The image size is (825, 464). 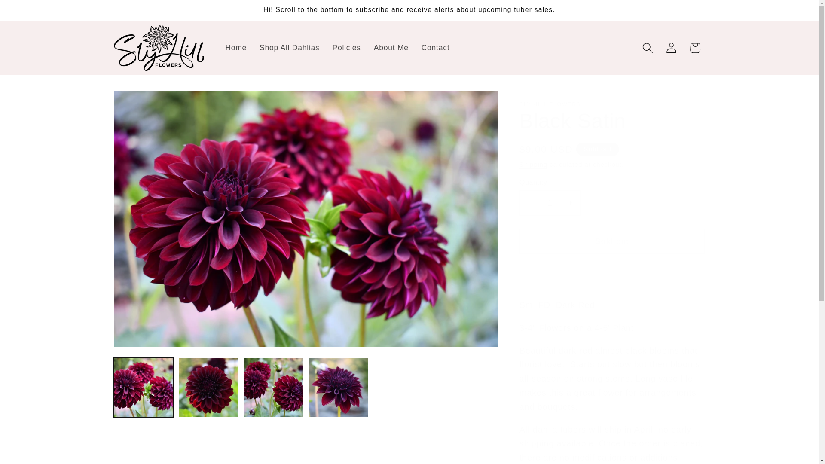 What do you see at coordinates (146, 102) in the screenshot?
I see `Skip to product information` at bounding box center [146, 102].